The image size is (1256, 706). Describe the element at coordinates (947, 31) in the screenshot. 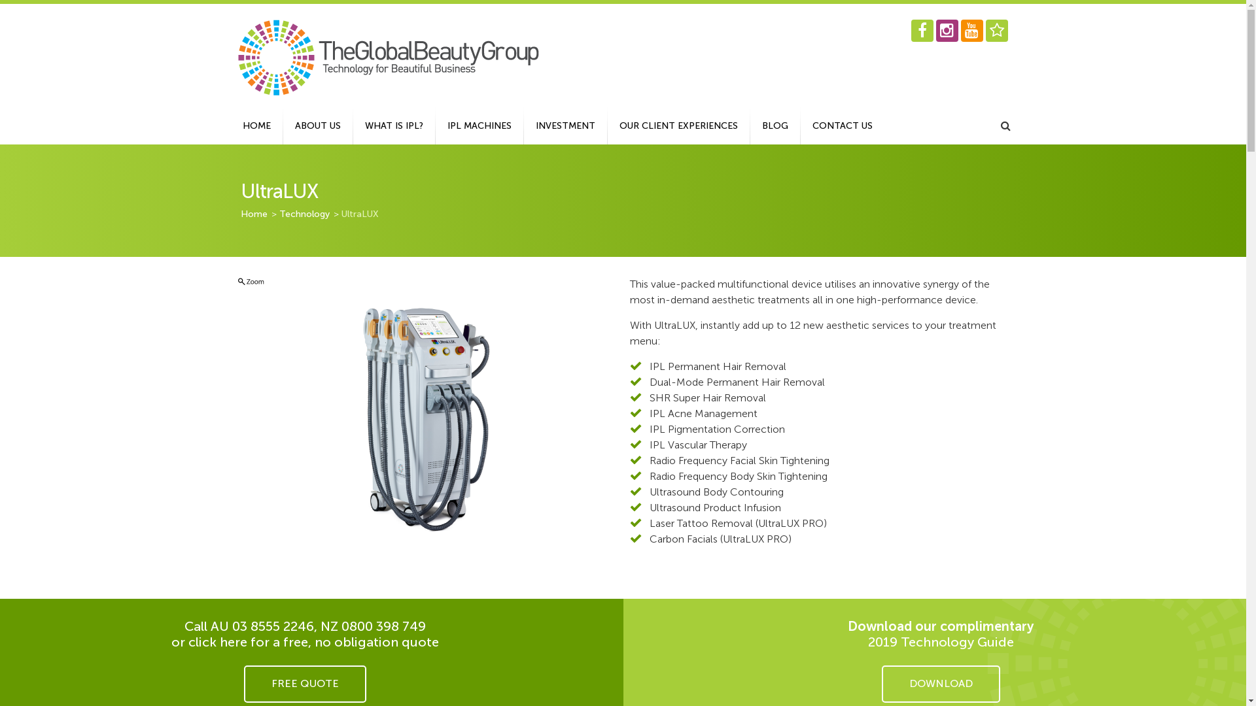

I see `Instagram` at that location.